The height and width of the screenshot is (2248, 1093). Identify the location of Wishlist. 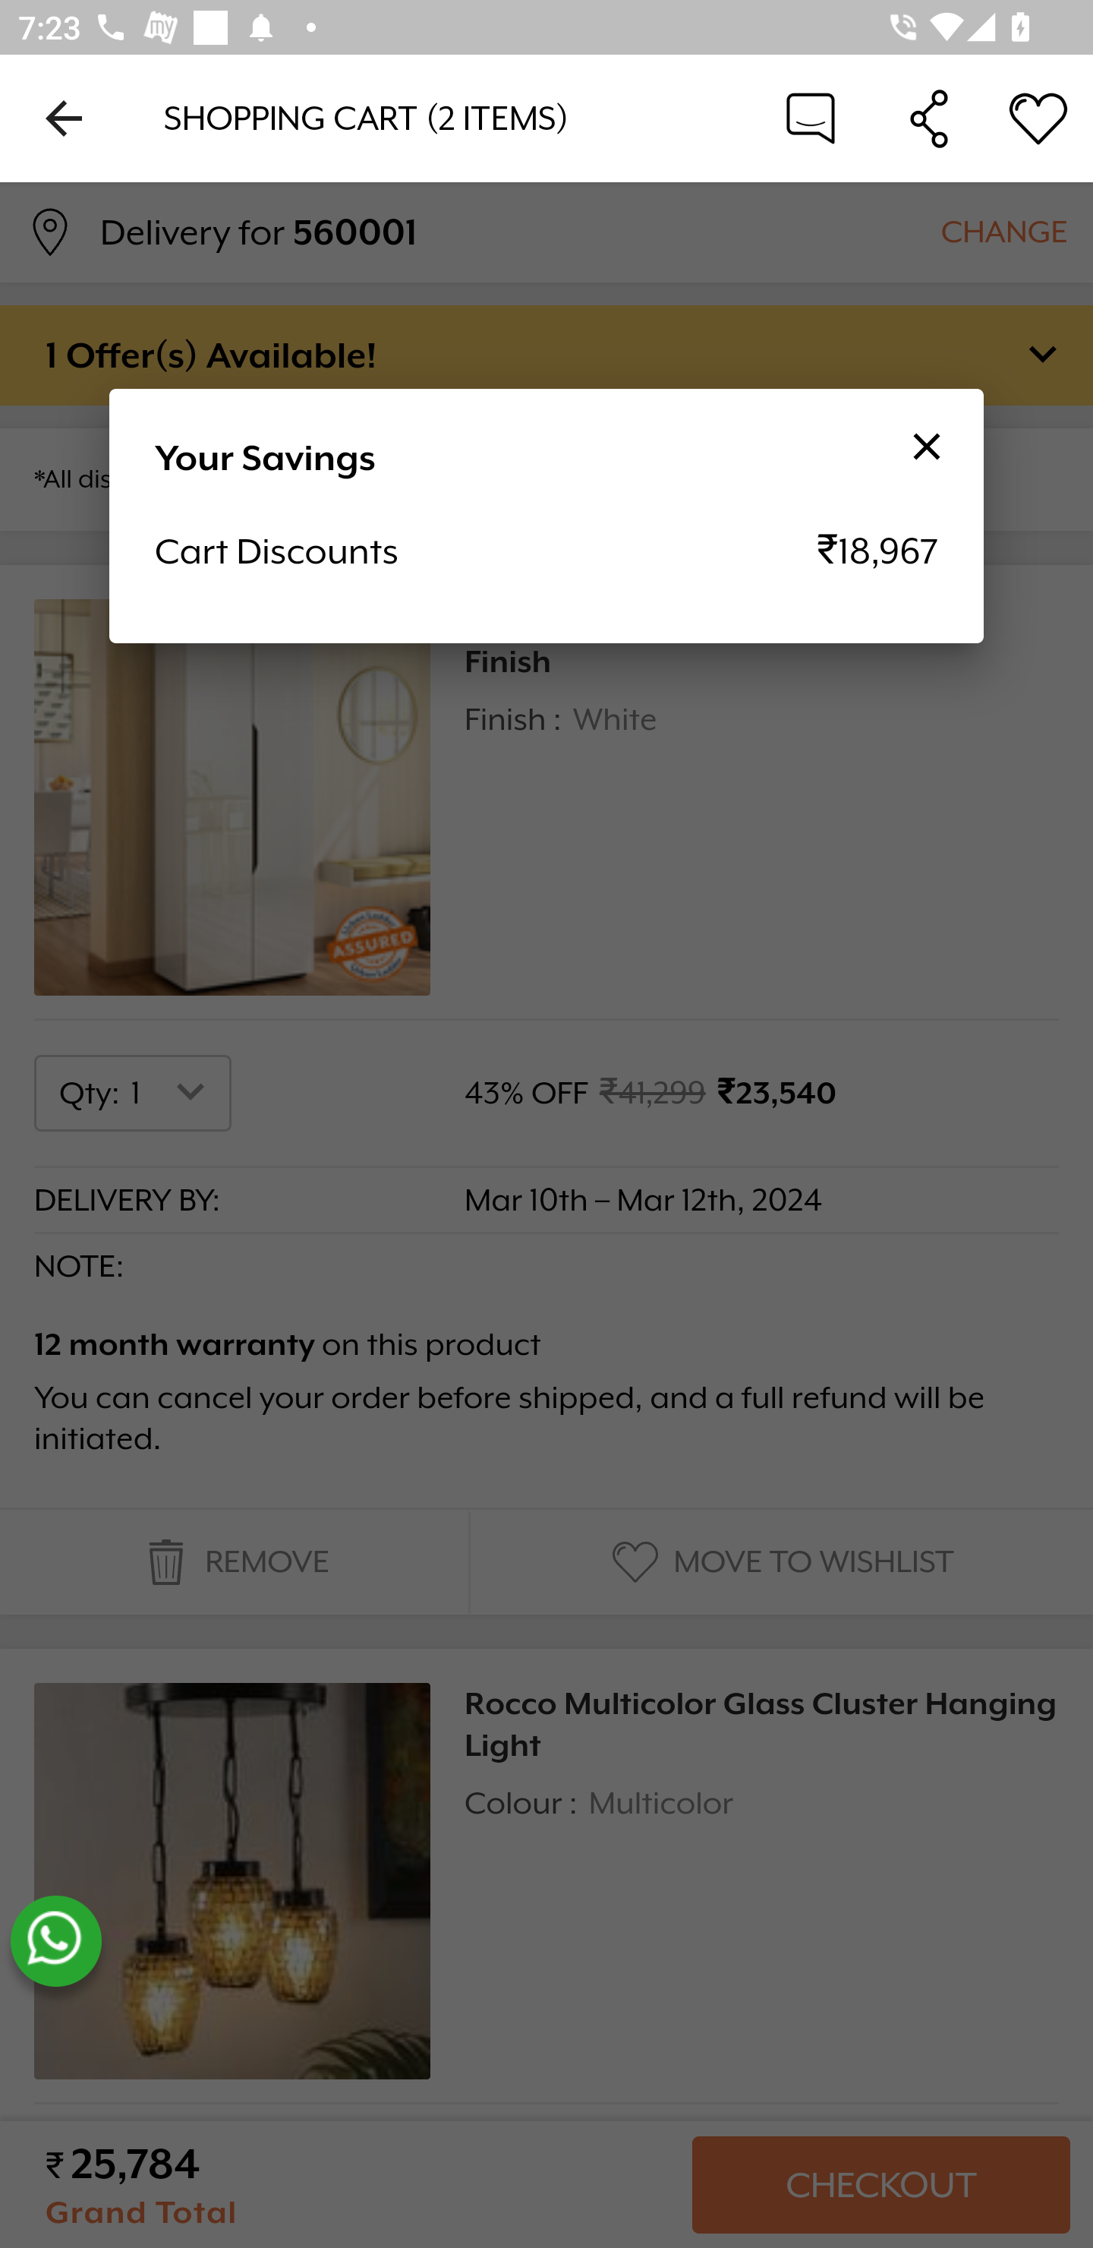
(1038, 117).